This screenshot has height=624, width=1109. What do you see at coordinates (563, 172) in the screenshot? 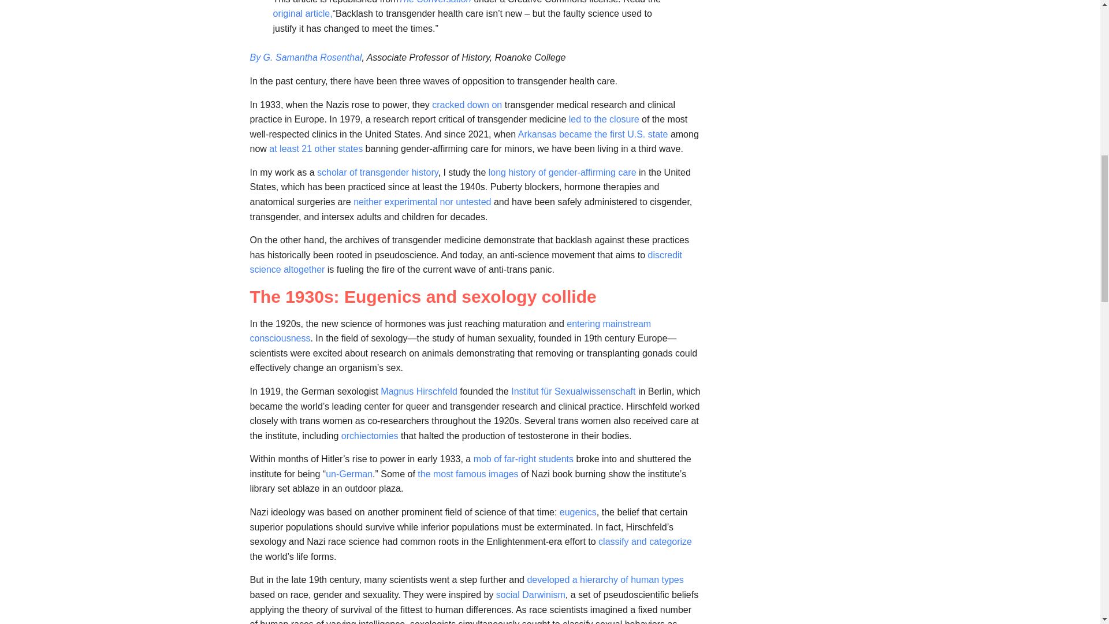
I see `long history of gender-affirming care` at bounding box center [563, 172].